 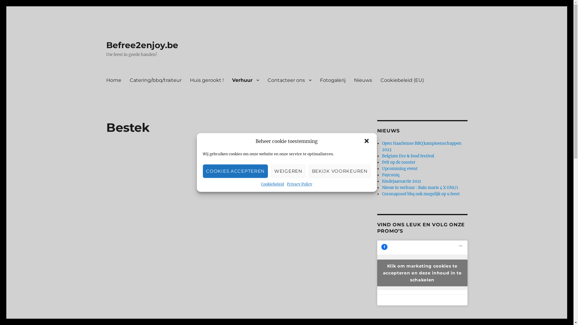 I want to click on Catering/bbq/traiteur, so click(x=155, y=80).